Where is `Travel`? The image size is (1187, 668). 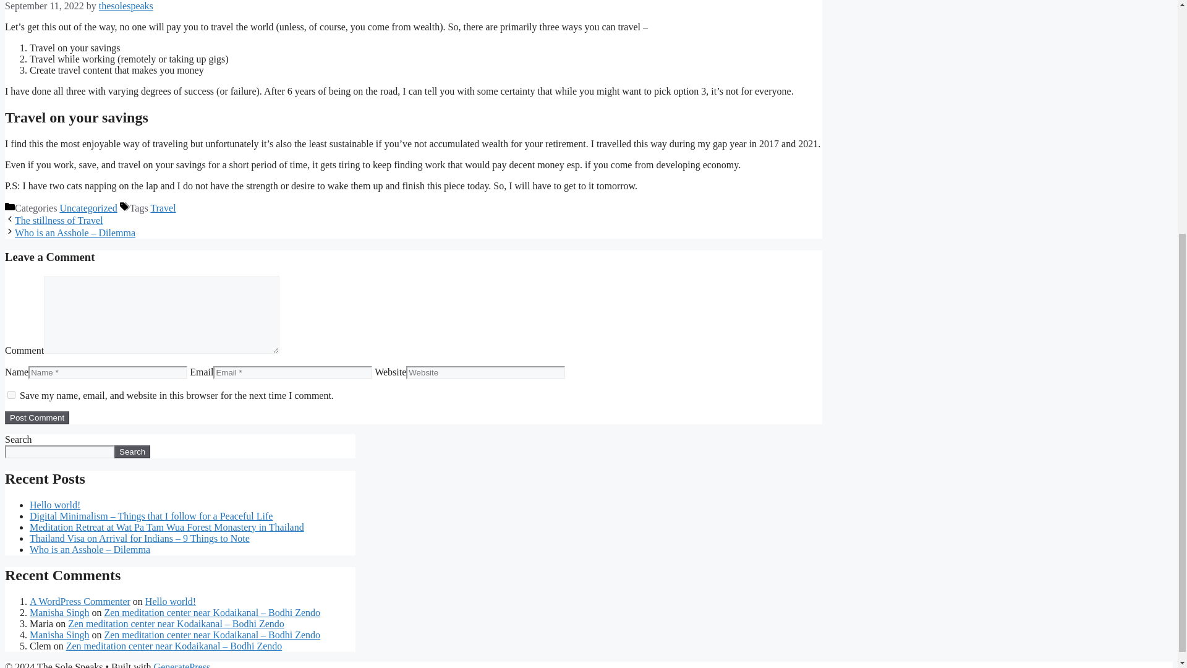 Travel is located at coordinates (163, 208).